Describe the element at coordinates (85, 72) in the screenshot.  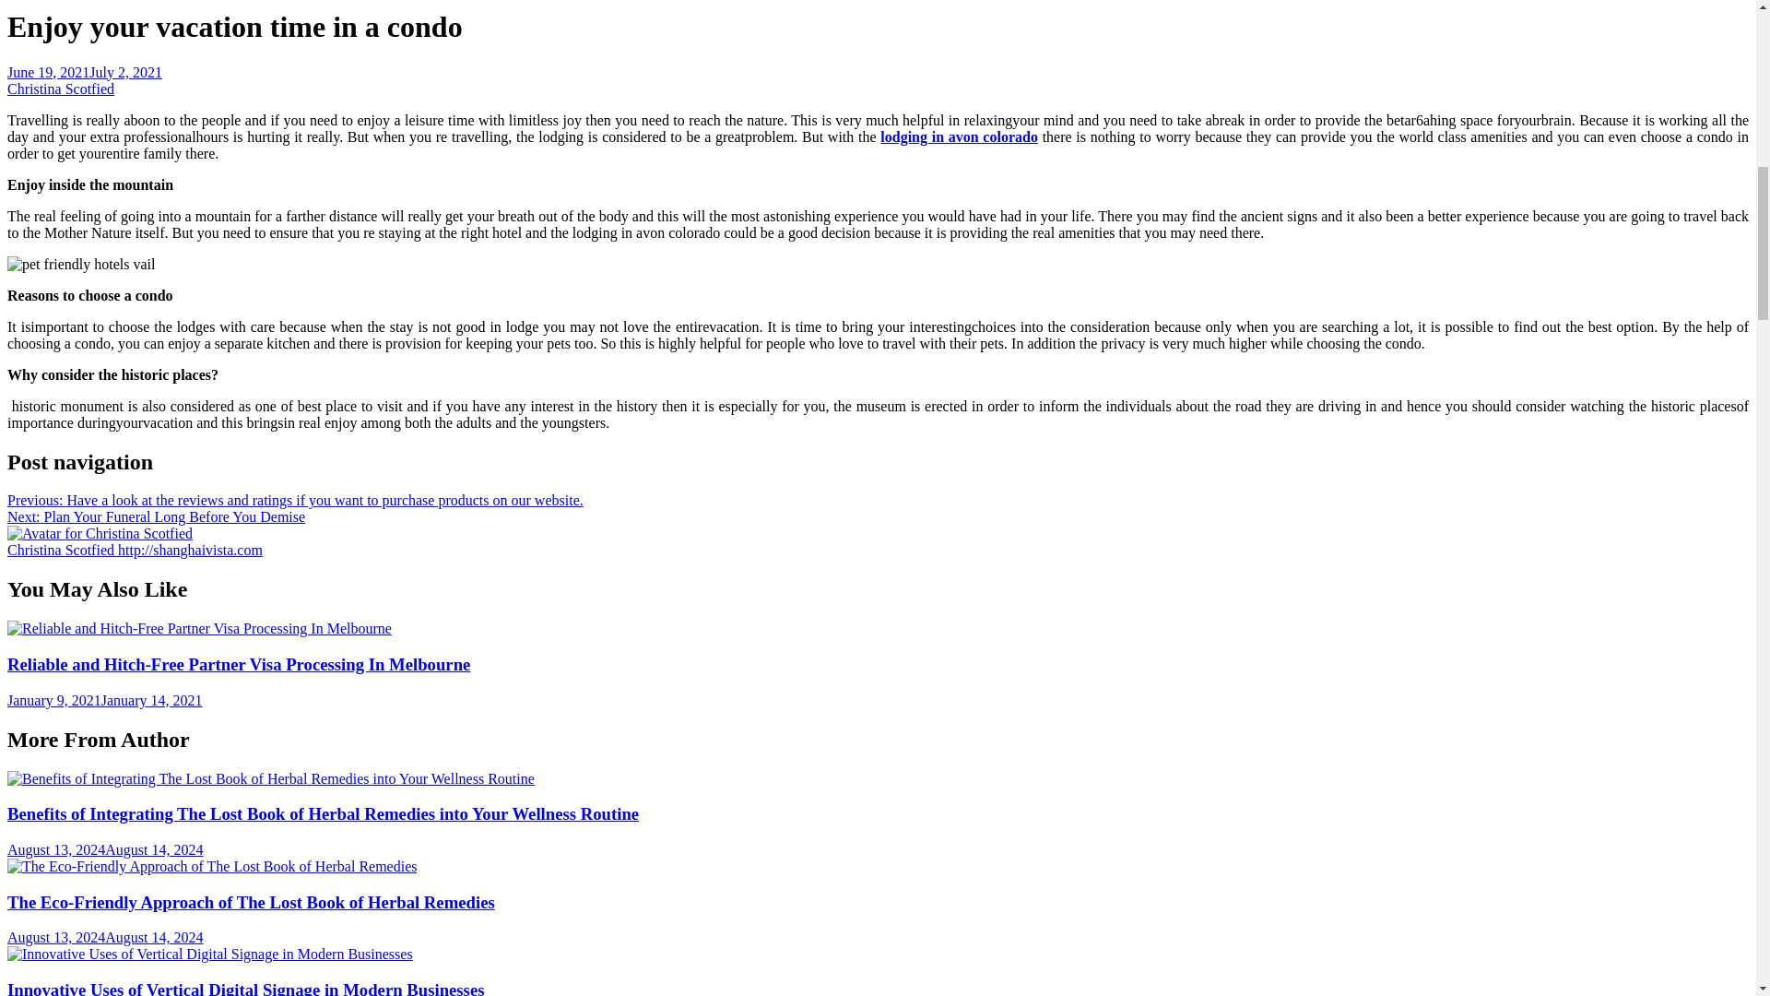
I see `June 19, 2021July 2, 2021` at that location.